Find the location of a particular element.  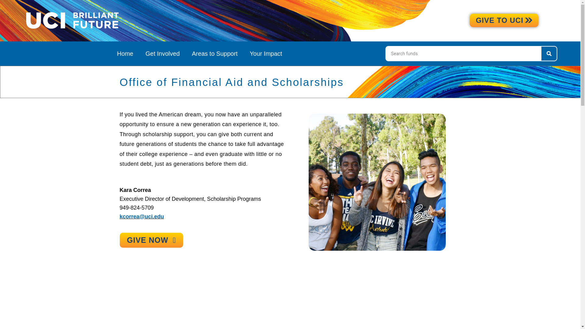

Home is located at coordinates (125, 54).